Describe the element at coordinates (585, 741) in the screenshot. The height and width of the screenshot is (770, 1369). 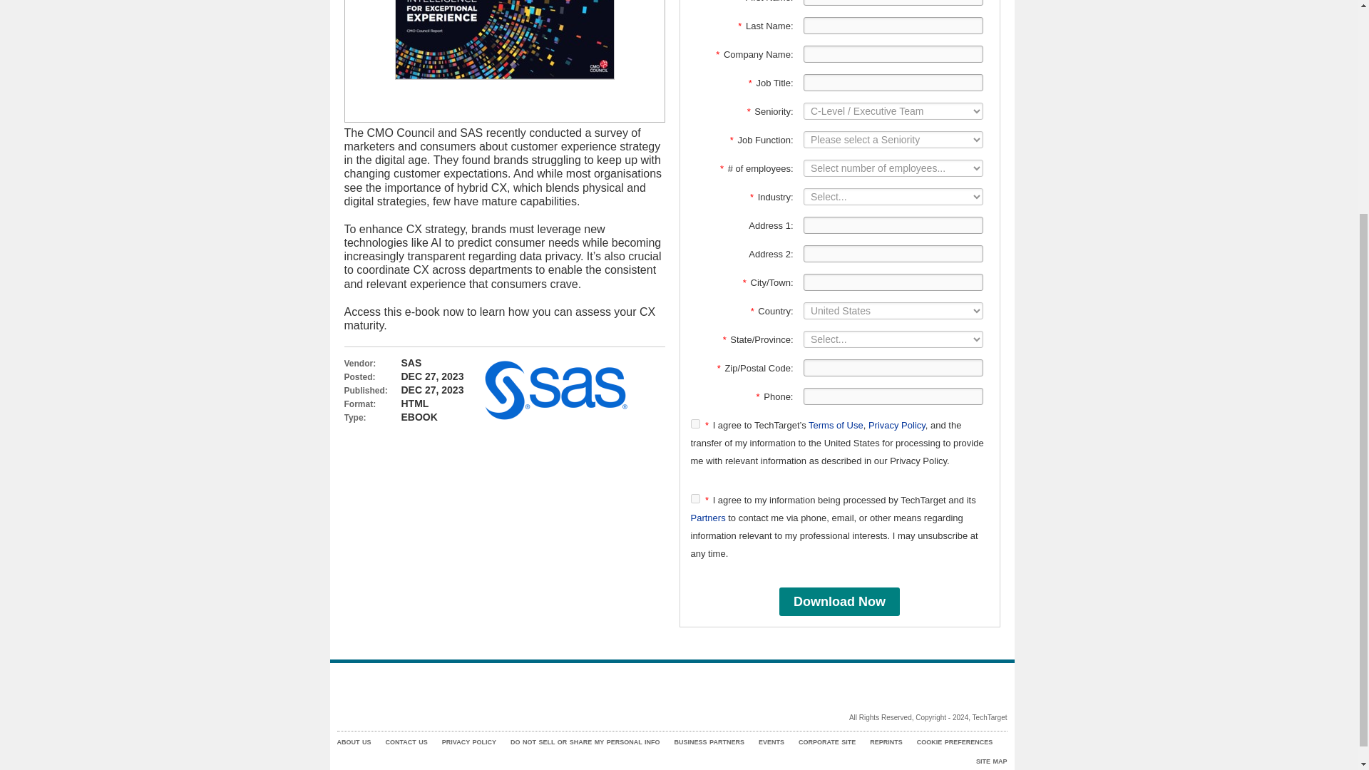
I see `DO NOT SELL OR SHARE MY PERSONAL INFO` at that location.